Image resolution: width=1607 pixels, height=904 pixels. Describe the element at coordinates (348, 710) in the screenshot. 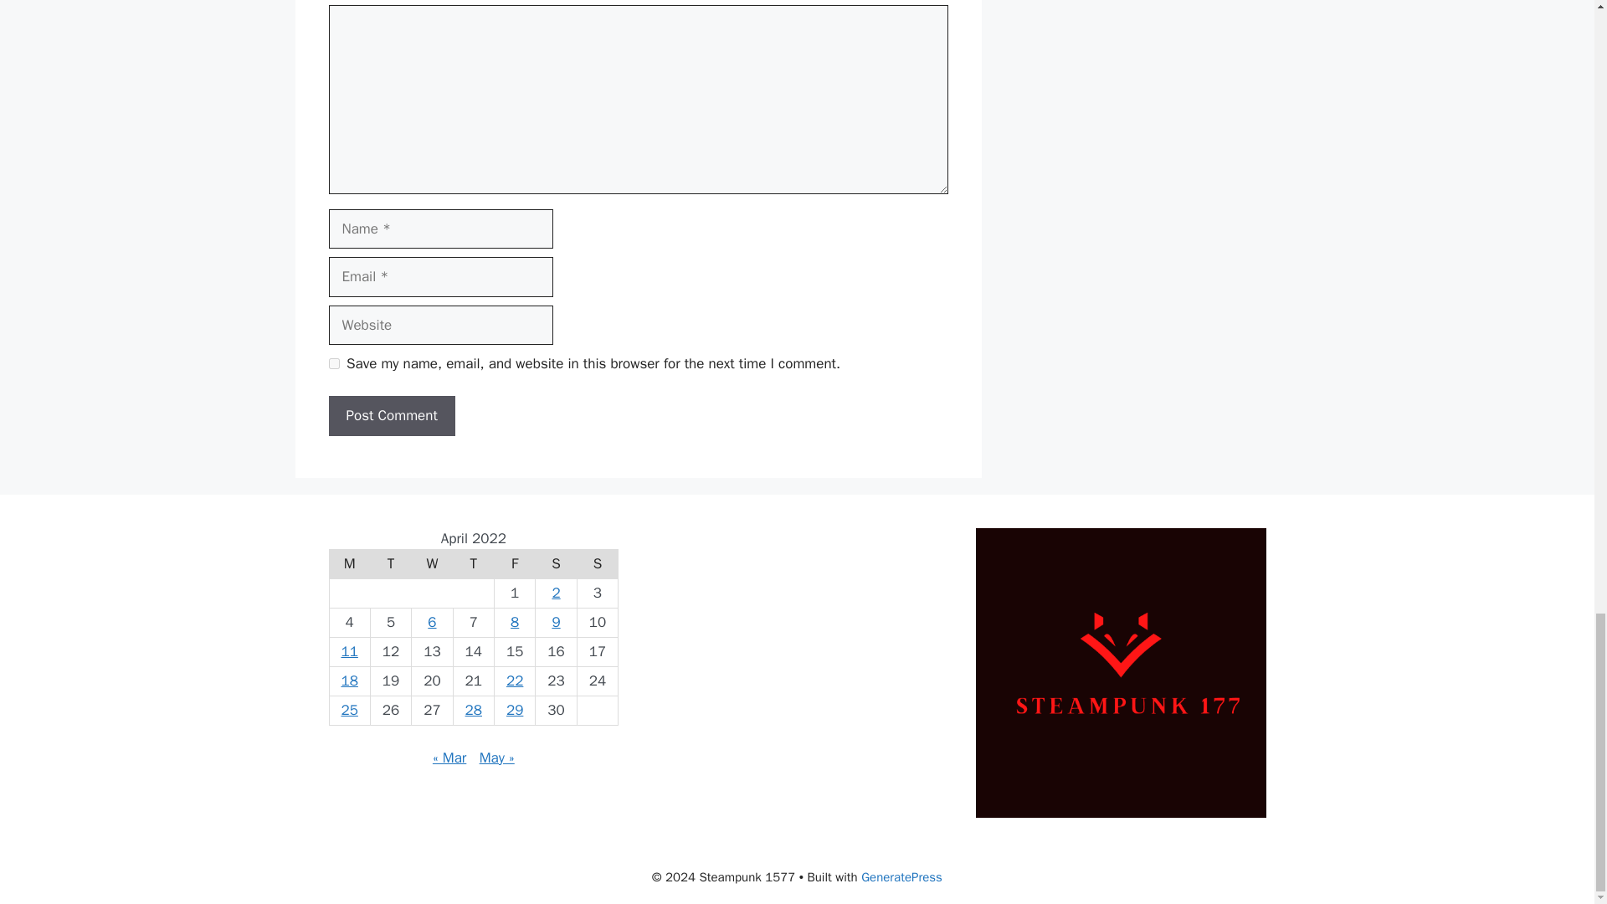

I see `25` at that location.